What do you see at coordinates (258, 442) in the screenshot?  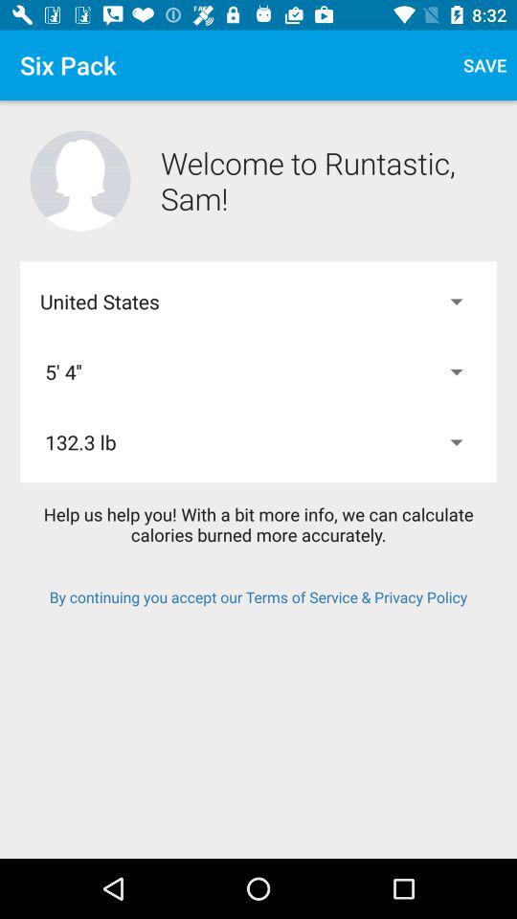 I see `select 132.3 lb` at bounding box center [258, 442].